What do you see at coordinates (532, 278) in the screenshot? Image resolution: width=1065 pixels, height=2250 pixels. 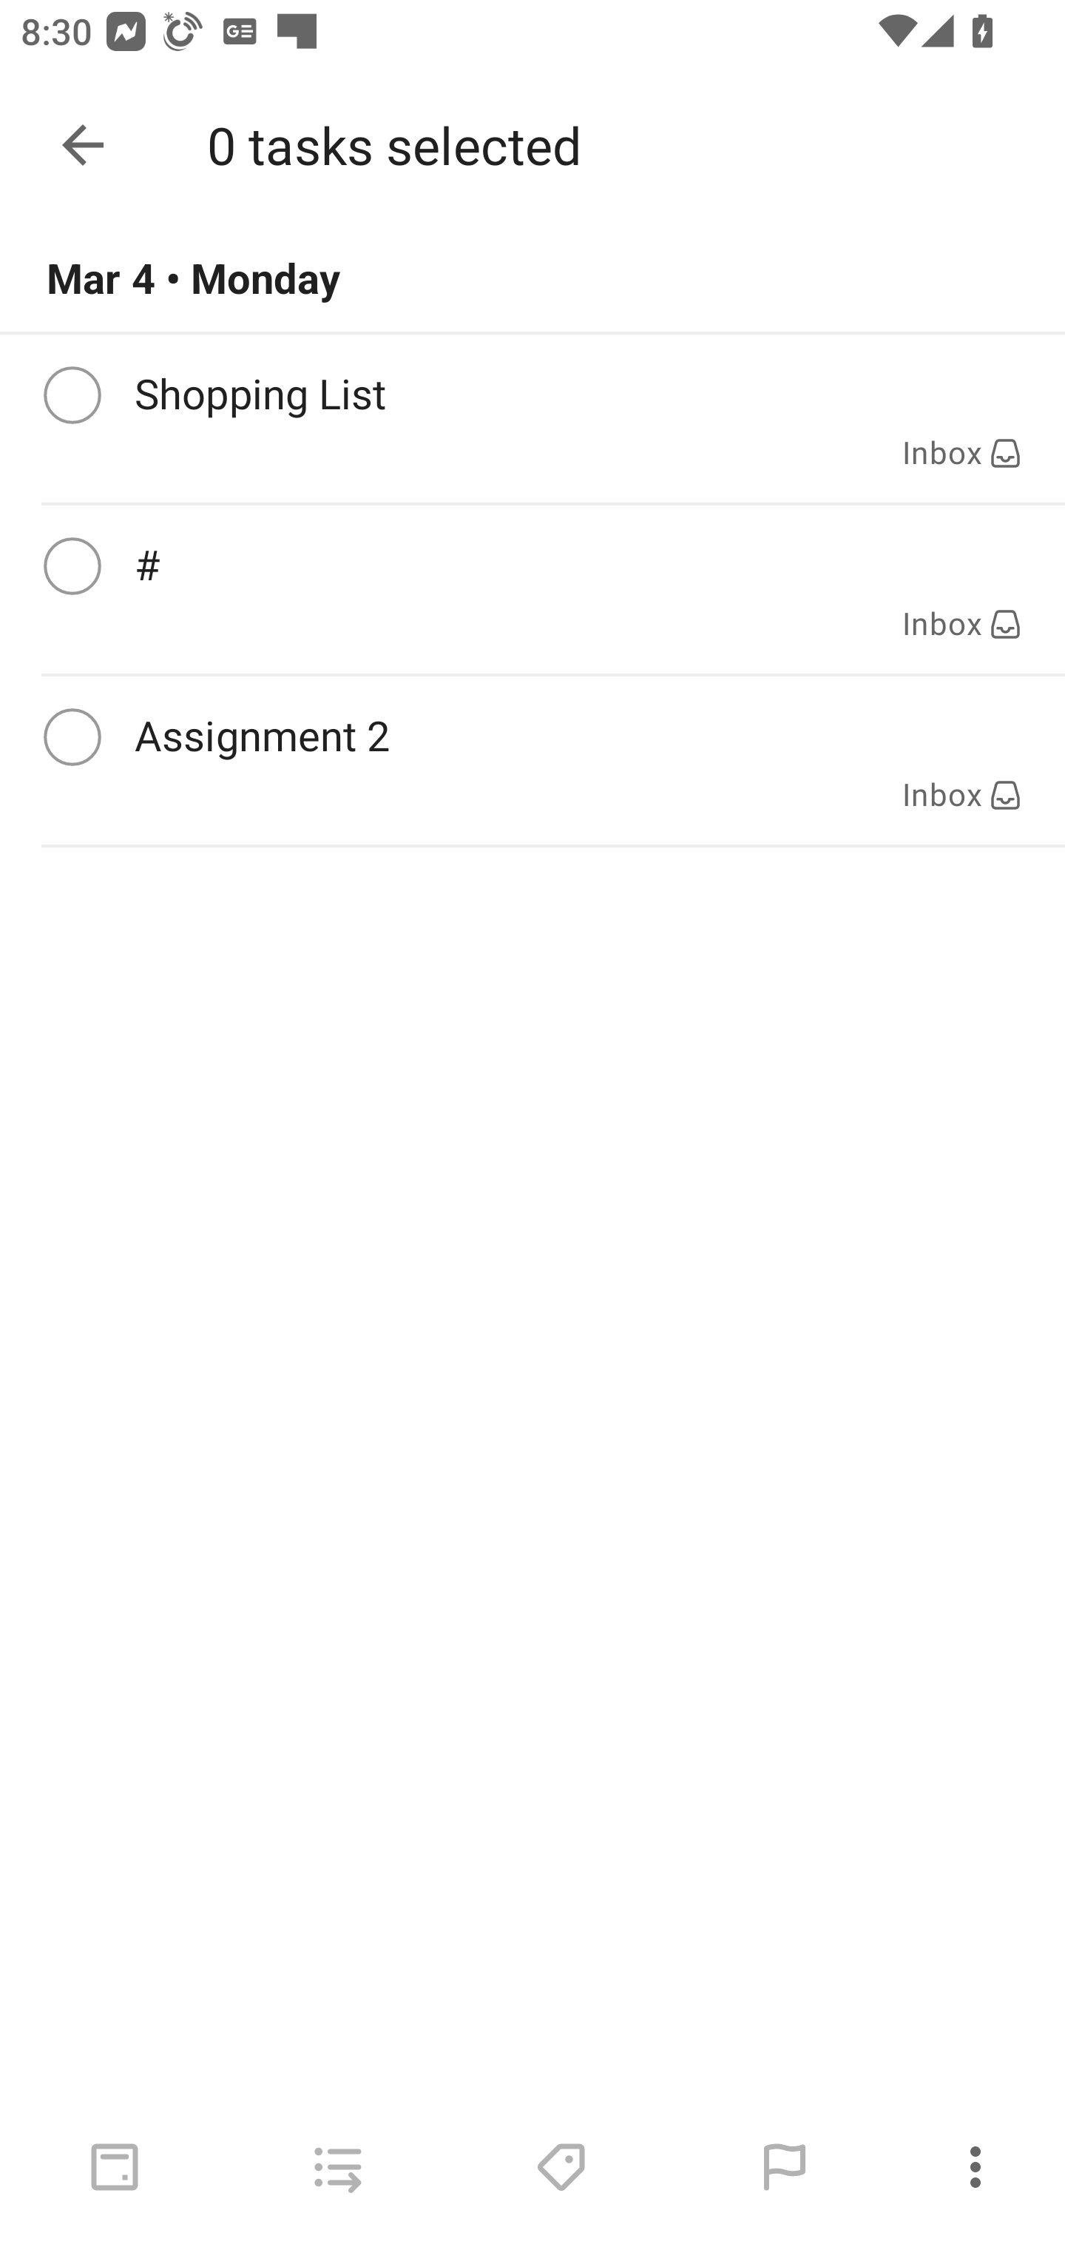 I see `Mar 4 • Monday` at bounding box center [532, 278].